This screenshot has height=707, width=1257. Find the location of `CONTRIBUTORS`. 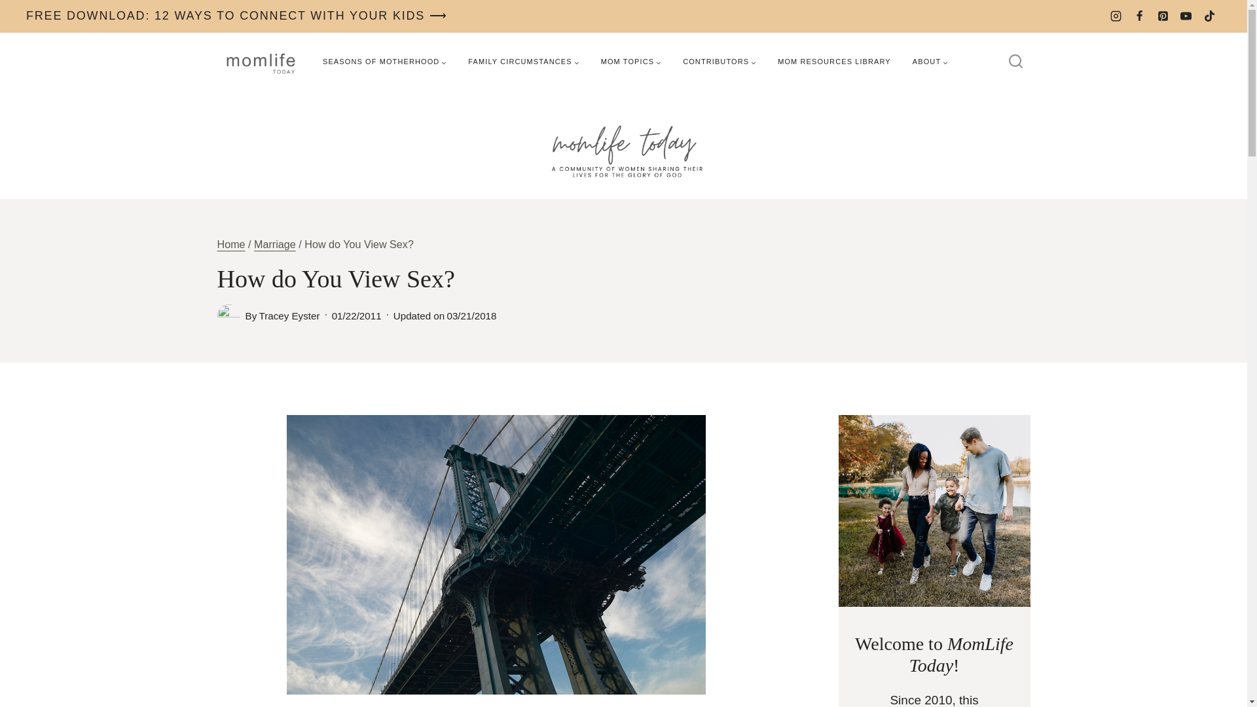

CONTRIBUTORS is located at coordinates (720, 62).